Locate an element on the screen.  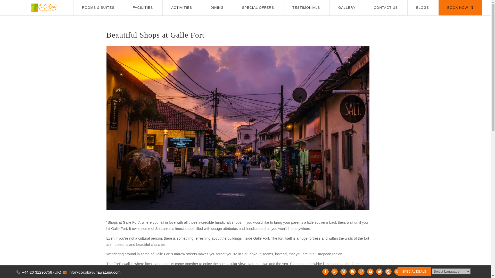
SPECIAL OFFERS is located at coordinates (258, 7).